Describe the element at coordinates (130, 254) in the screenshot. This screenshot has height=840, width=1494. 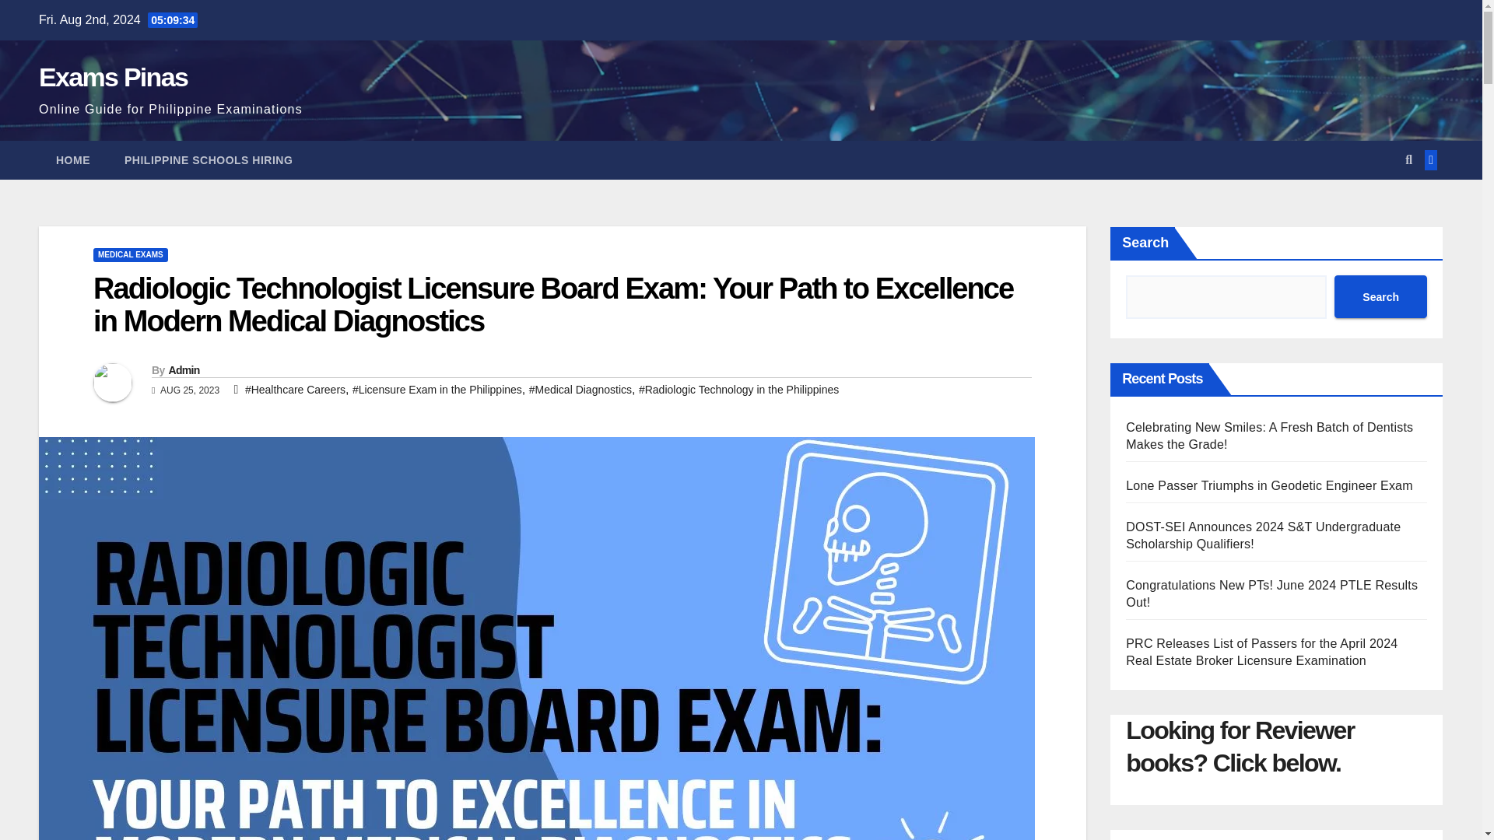
I see `MEDICAL EXAMS` at that location.